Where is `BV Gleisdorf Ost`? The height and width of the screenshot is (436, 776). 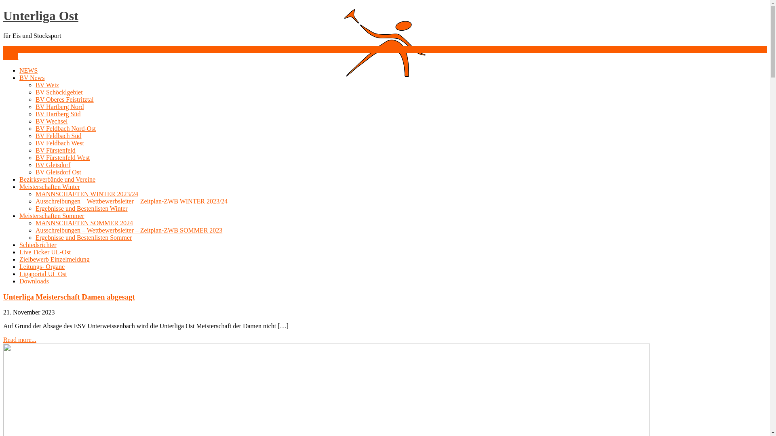 BV Gleisdorf Ost is located at coordinates (58, 172).